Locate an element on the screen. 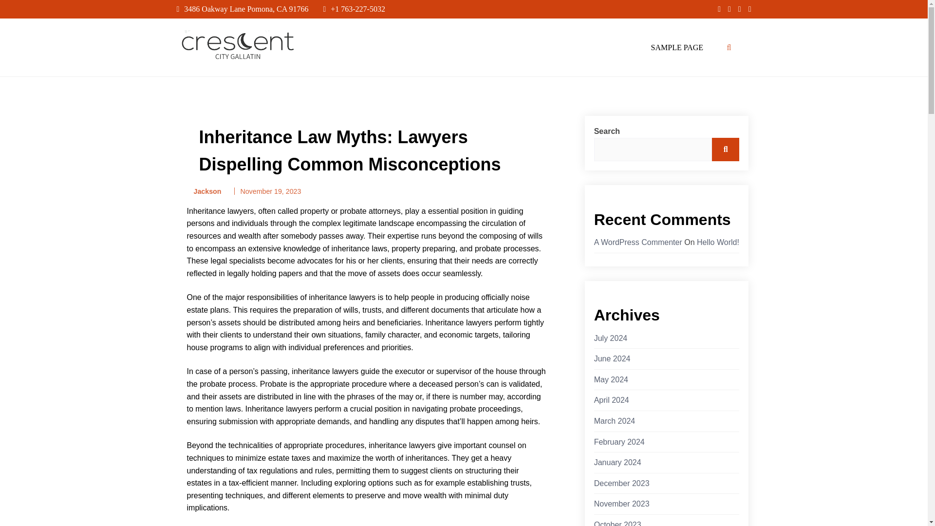 This screenshot has height=526, width=935. crescent city gallatin is located at coordinates (219, 72).